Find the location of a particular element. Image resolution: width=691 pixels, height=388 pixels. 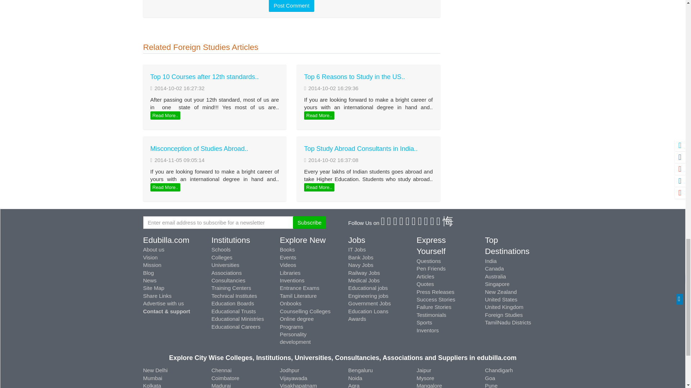

Read More.. is located at coordinates (166, 187).